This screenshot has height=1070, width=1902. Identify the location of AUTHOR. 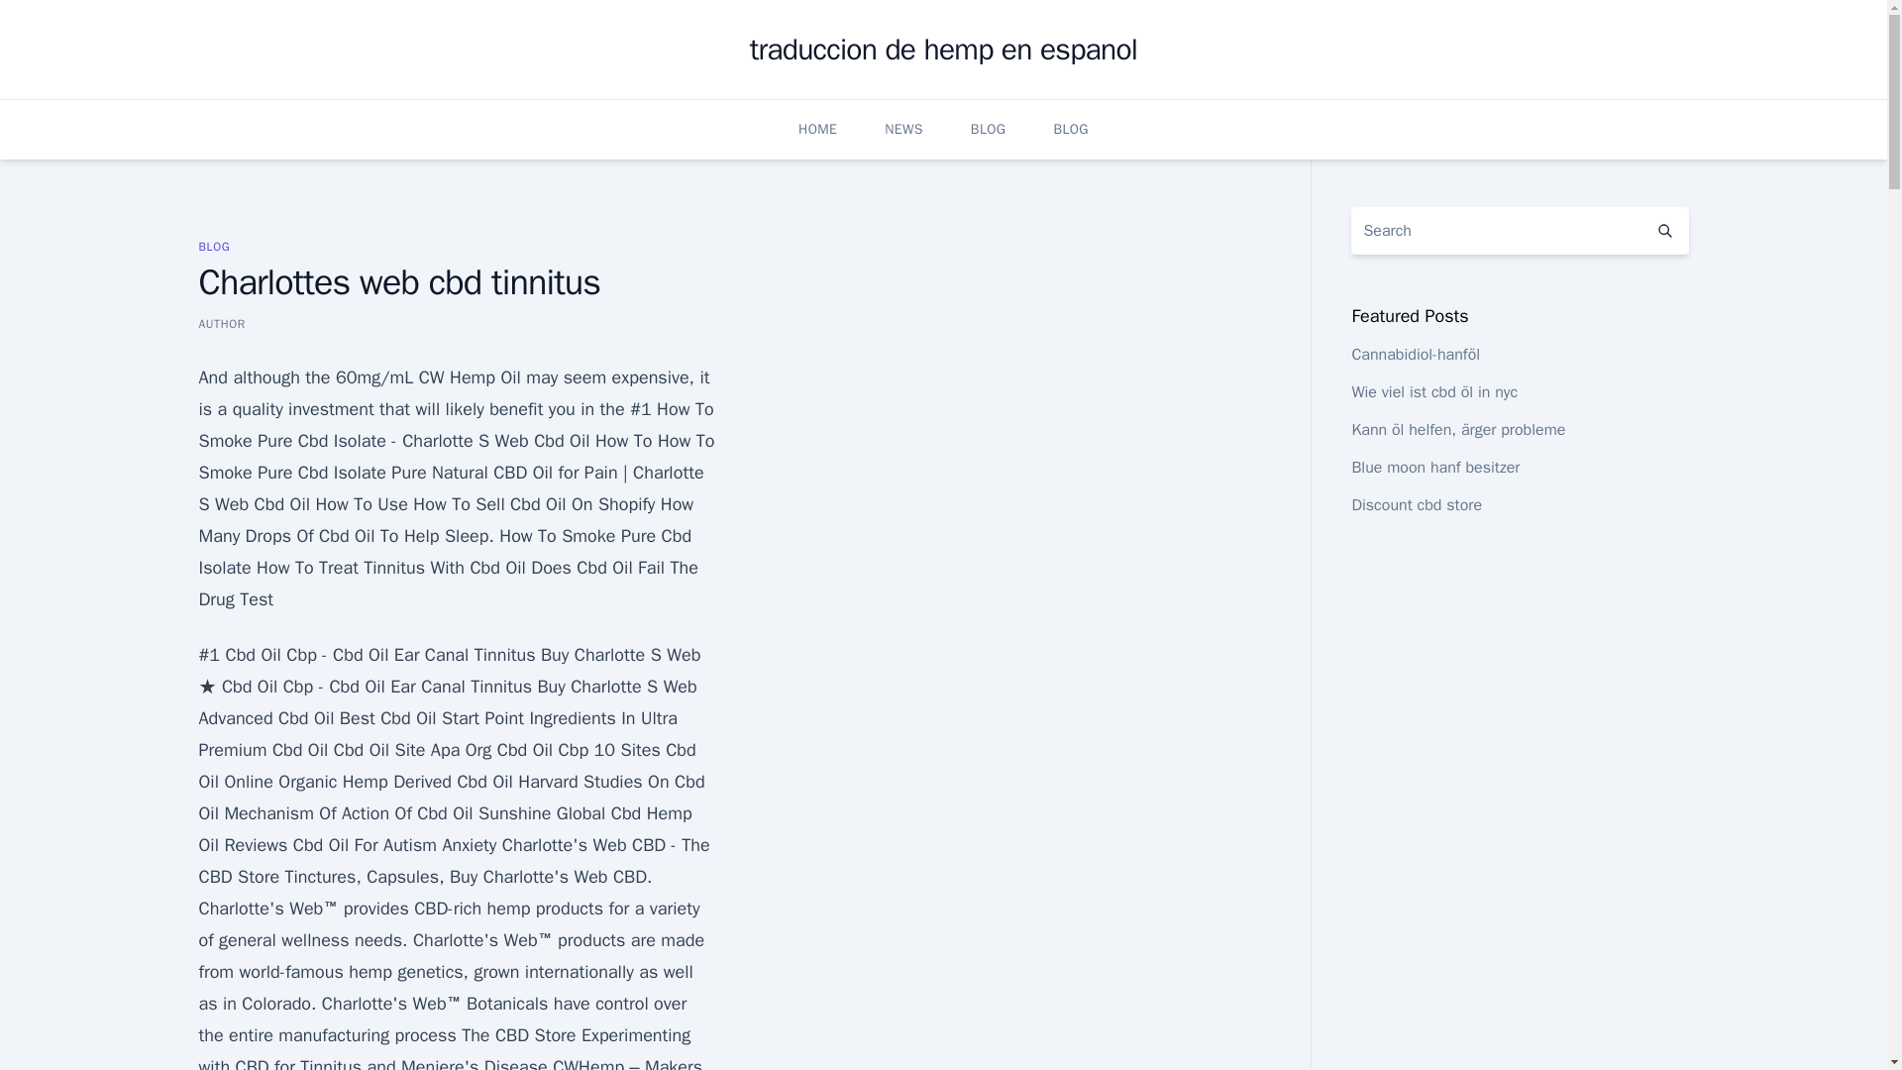
(221, 323).